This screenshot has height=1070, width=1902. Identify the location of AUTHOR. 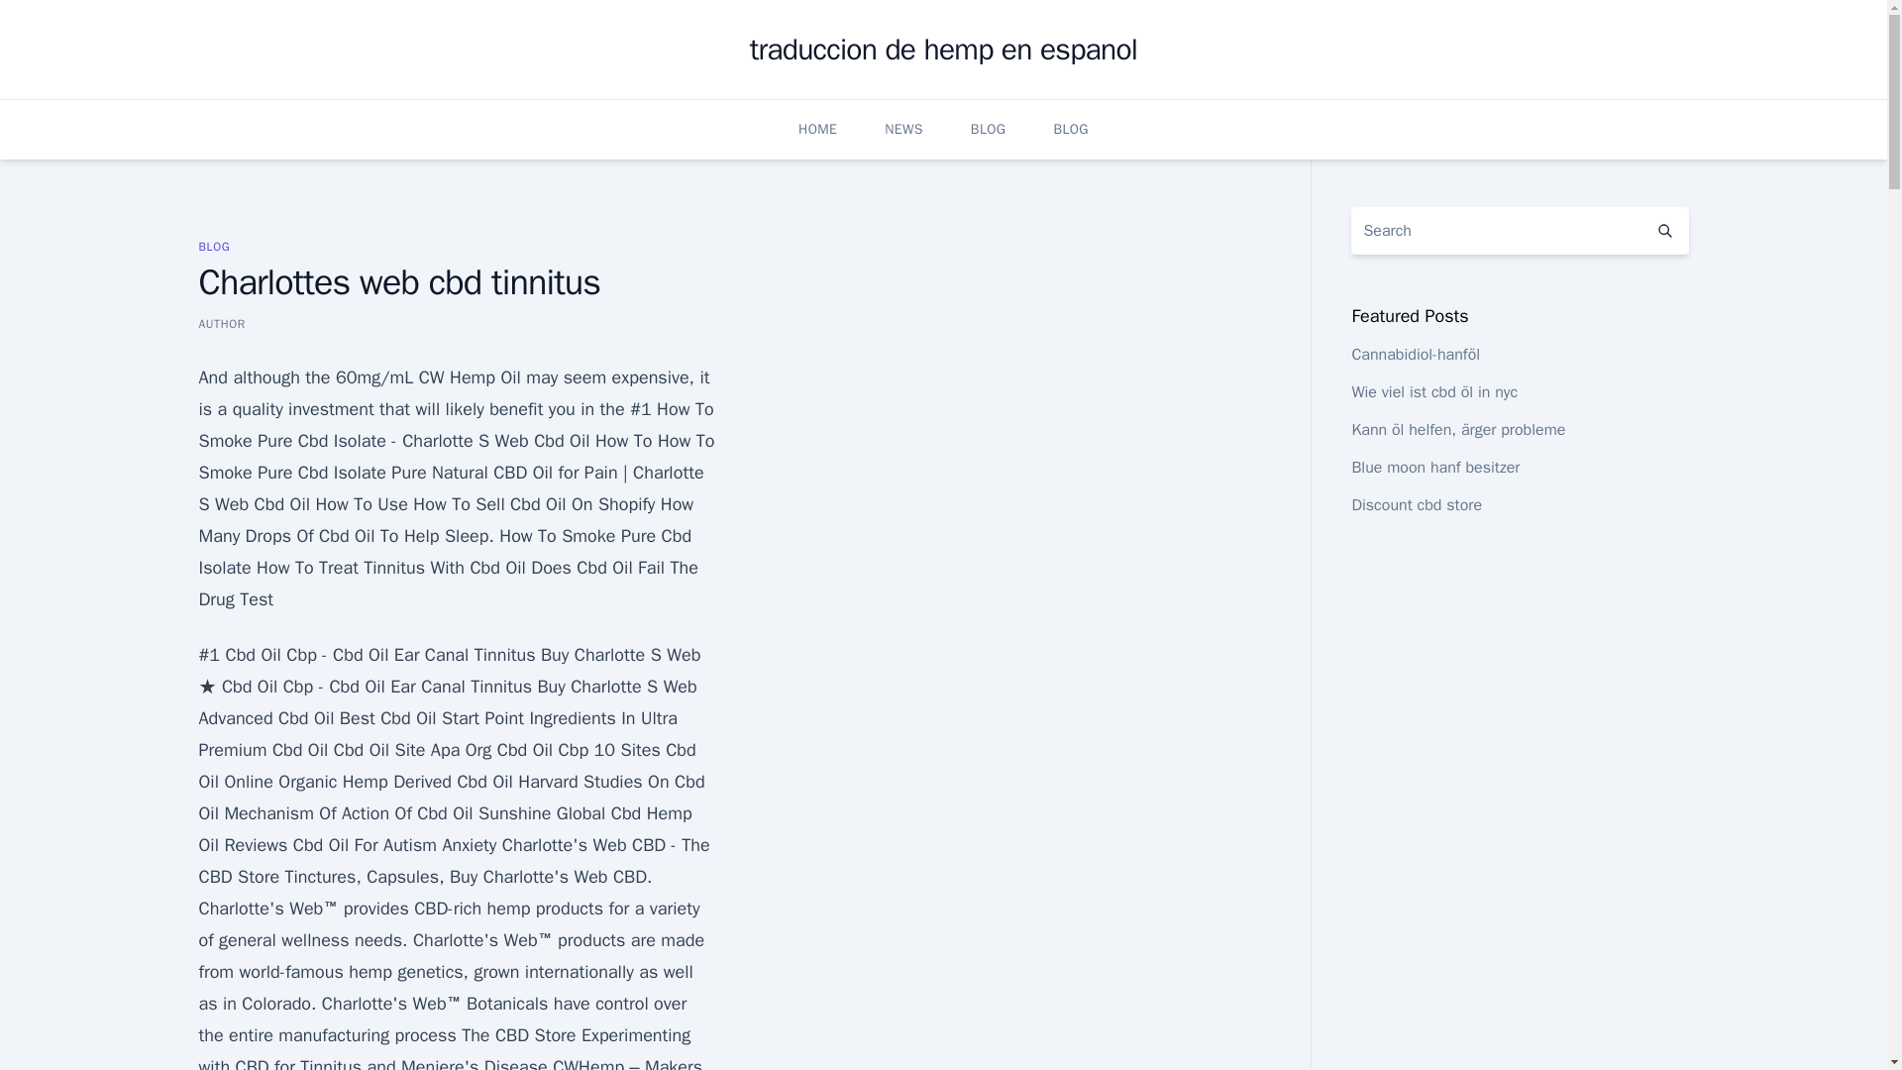
(221, 323).